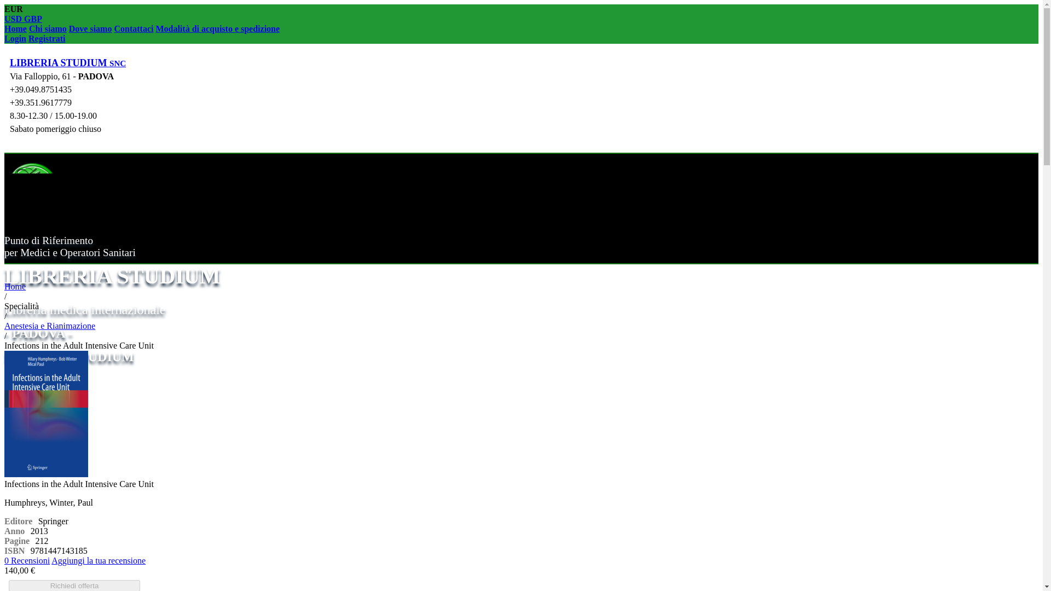  Describe the element at coordinates (15, 28) in the screenshot. I see `Home` at that location.